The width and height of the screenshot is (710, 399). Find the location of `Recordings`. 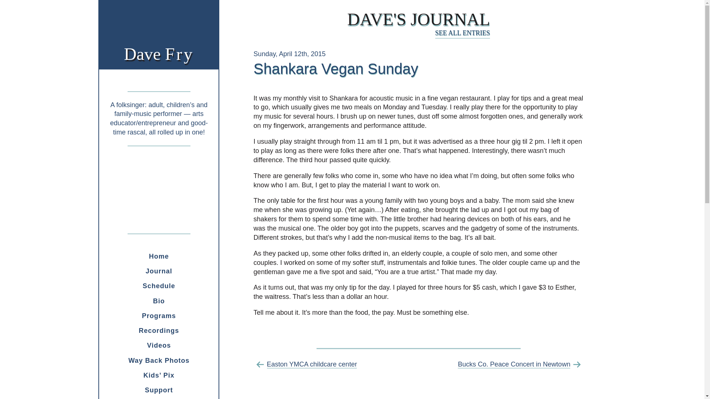

Recordings is located at coordinates (159, 330).